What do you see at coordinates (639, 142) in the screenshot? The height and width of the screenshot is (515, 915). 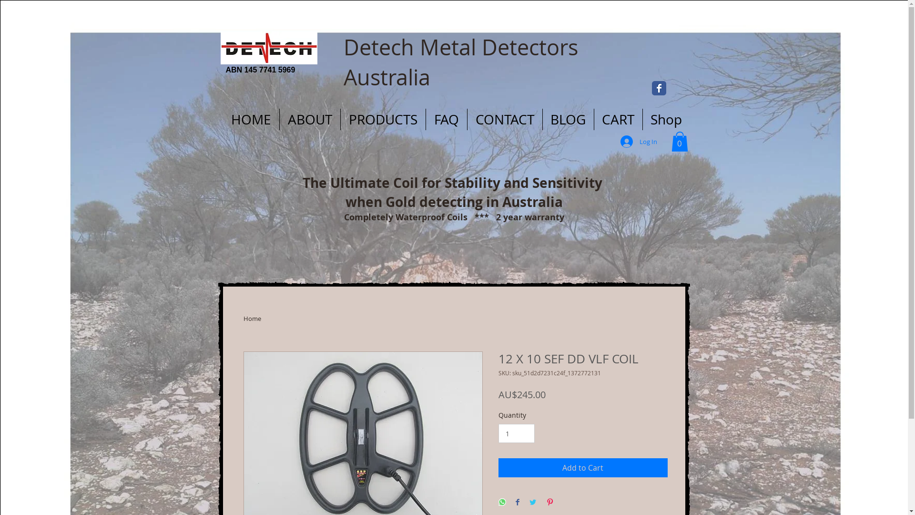 I see `Log In` at bounding box center [639, 142].